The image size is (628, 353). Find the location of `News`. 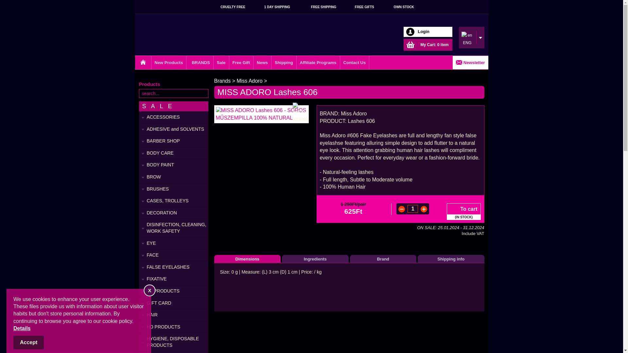

News is located at coordinates (262, 62).